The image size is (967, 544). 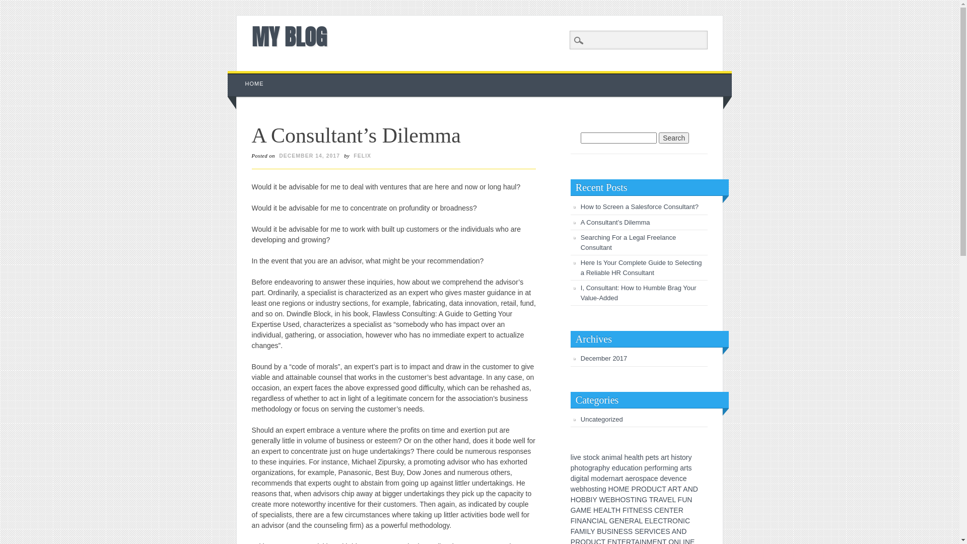 I want to click on m, so click(x=614, y=457).